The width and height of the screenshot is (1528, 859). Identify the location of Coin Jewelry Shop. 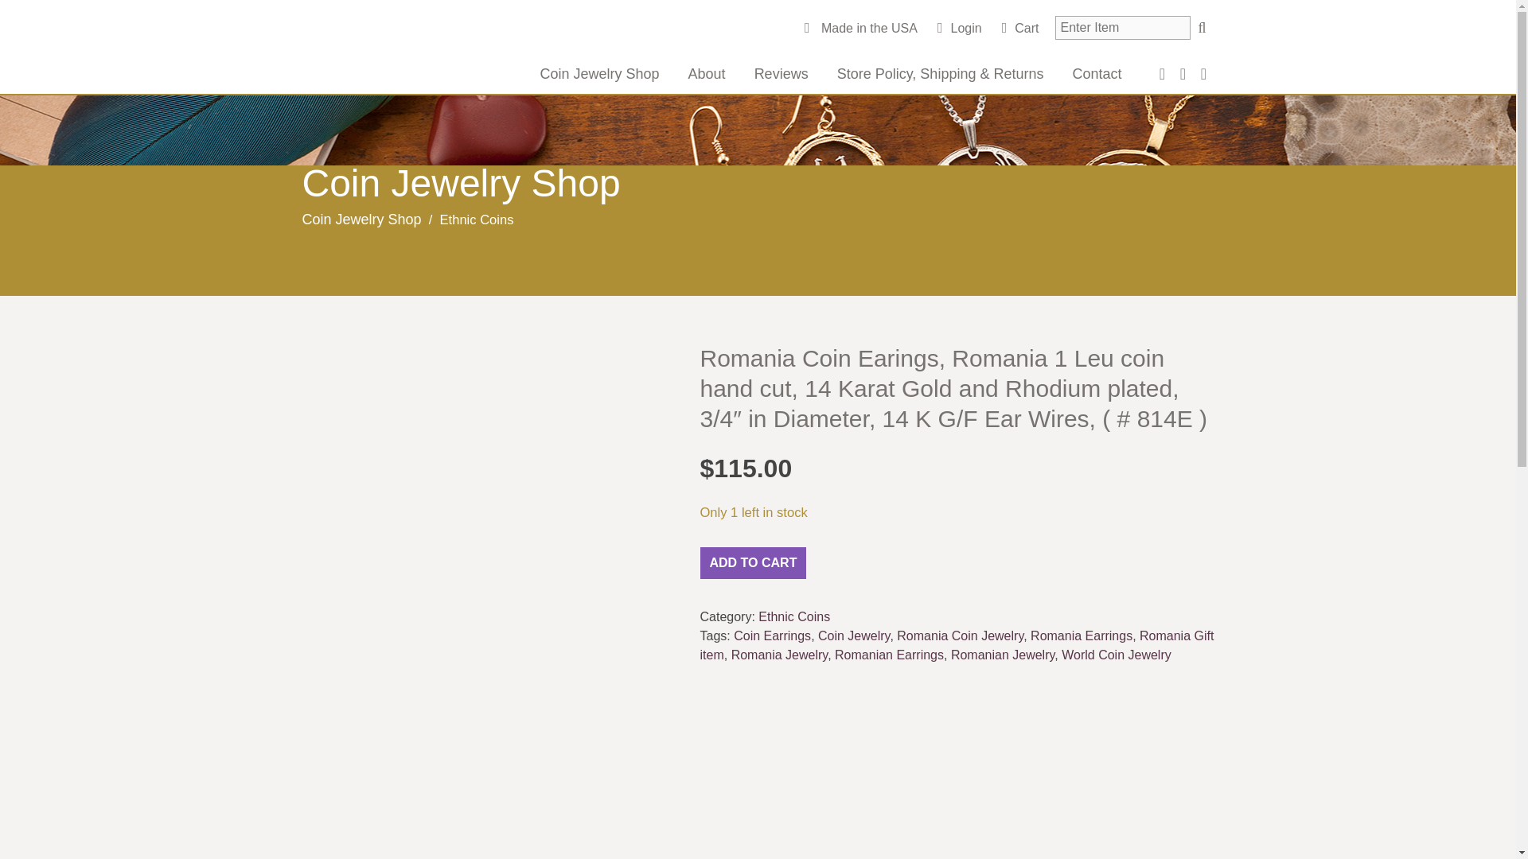
(599, 73).